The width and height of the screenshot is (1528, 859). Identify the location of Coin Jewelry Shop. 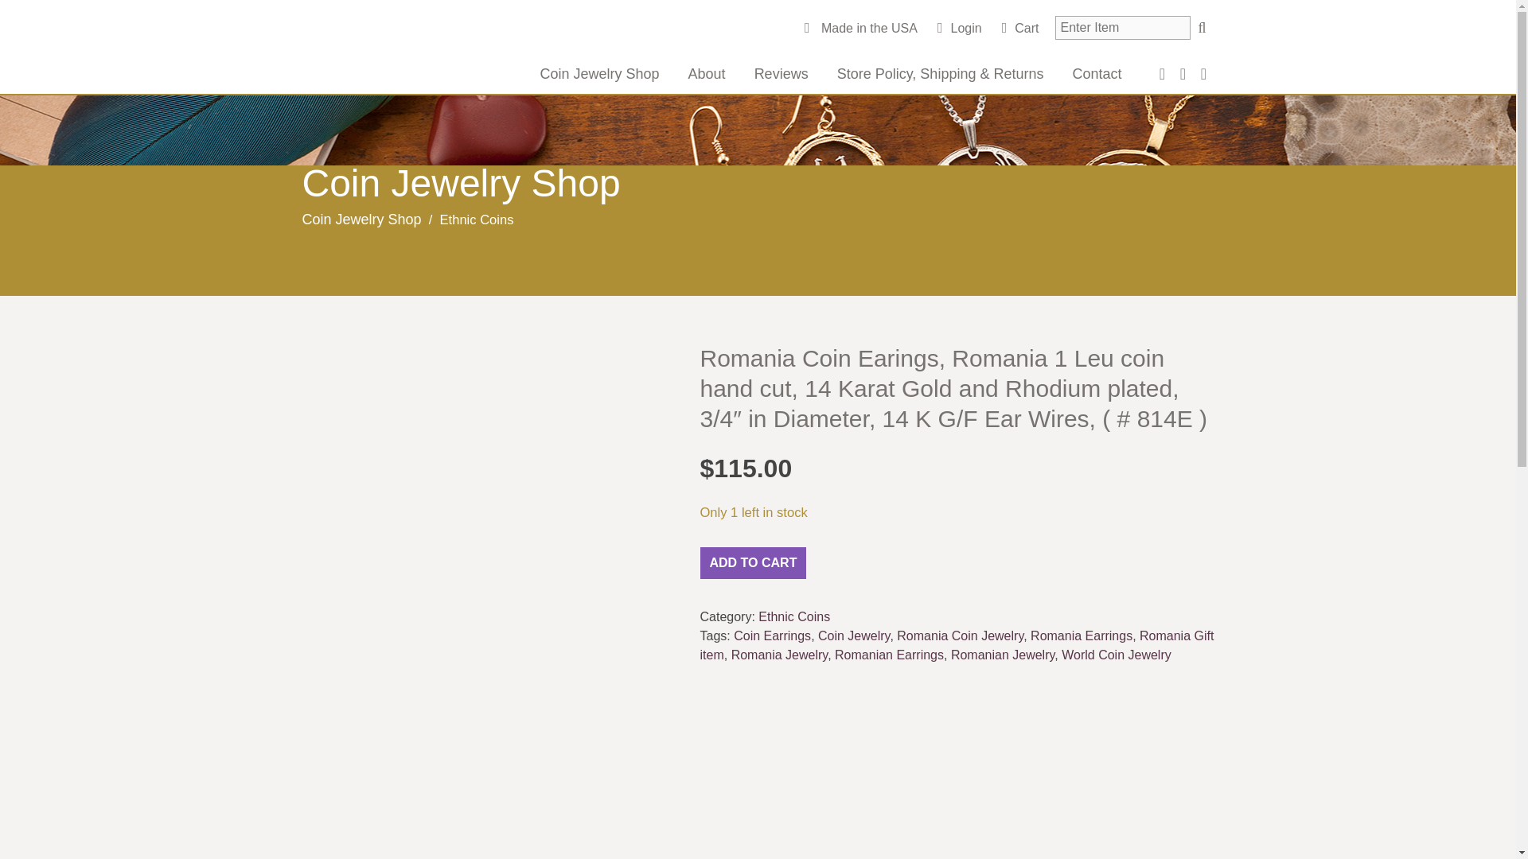
(599, 73).